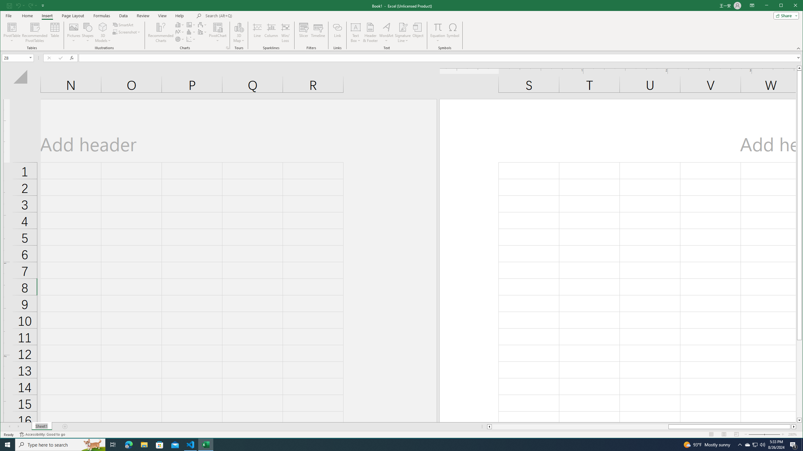 This screenshot has width=803, height=451. Describe the element at coordinates (318, 33) in the screenshot. I see `Timeline` at that location.